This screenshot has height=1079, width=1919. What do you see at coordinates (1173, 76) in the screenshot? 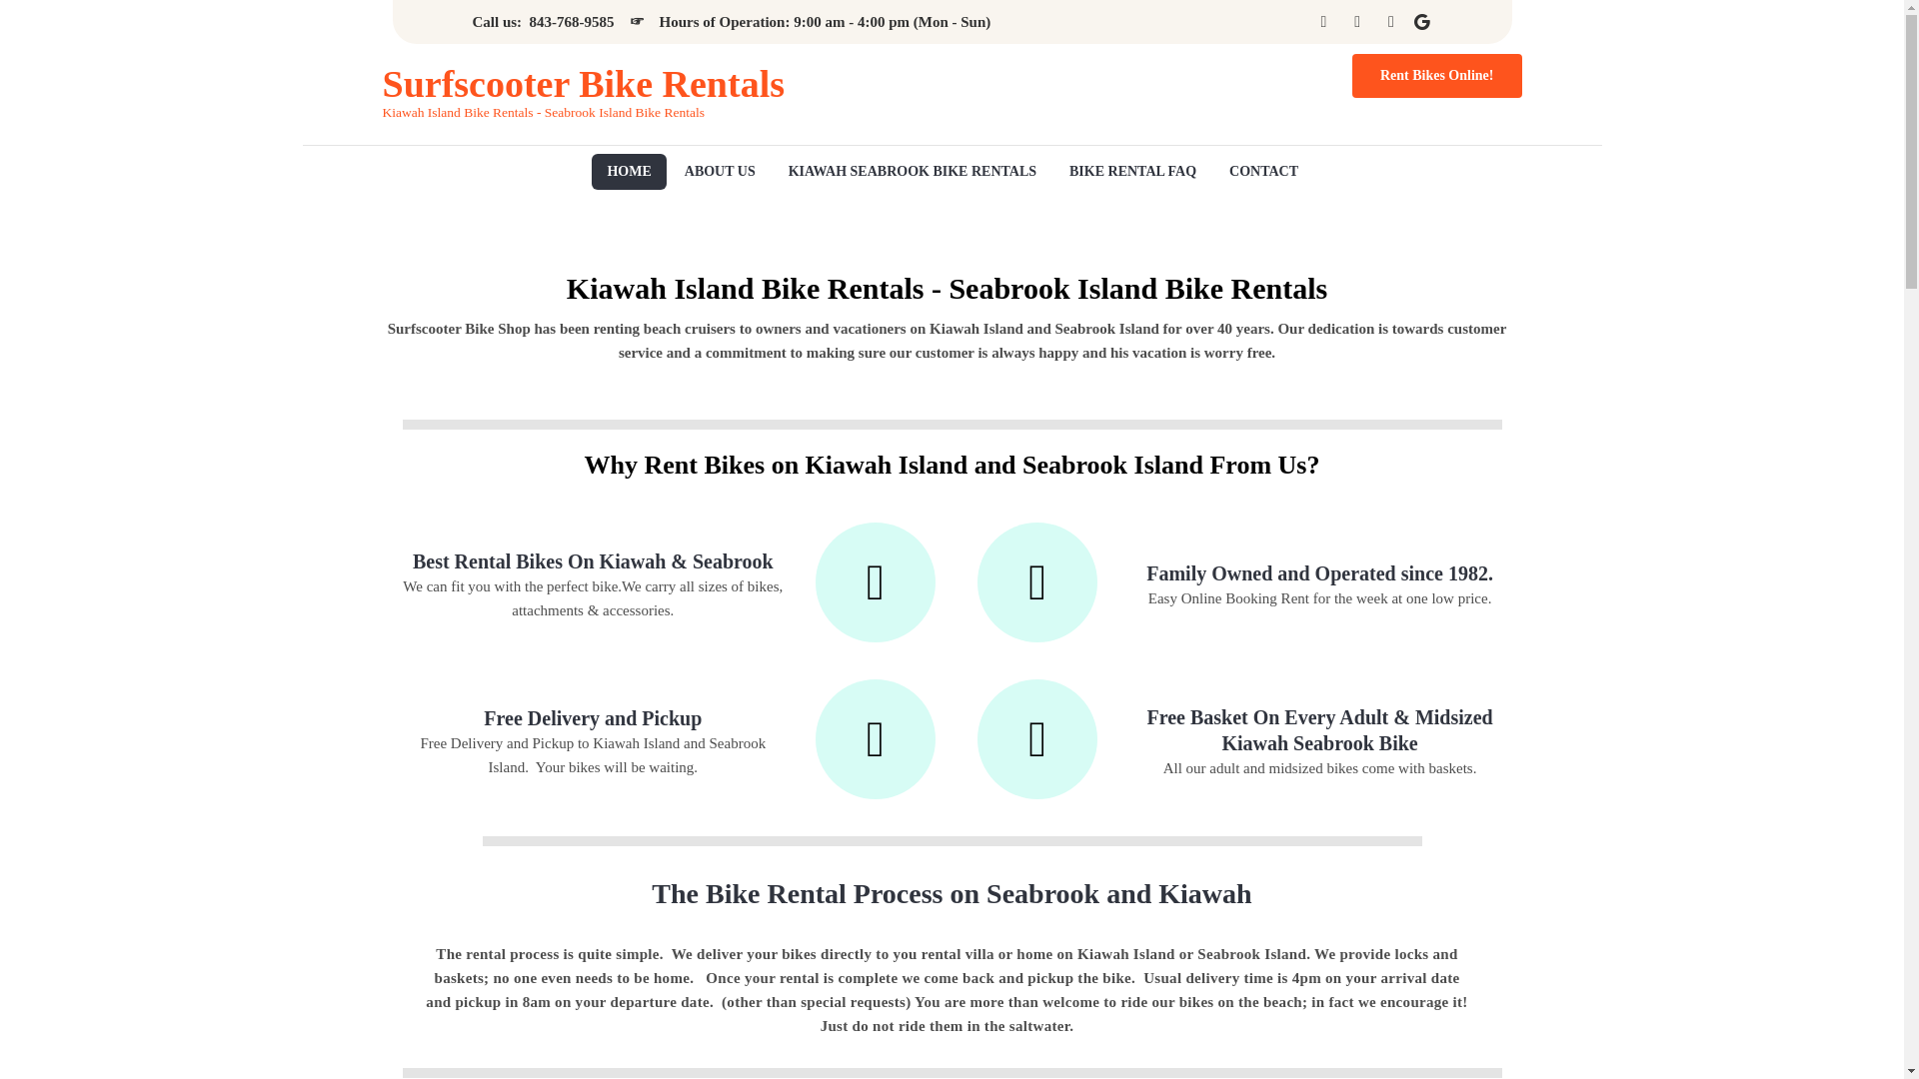
I see `Rent Bikes Online!` at bounding box center [1173, 76].